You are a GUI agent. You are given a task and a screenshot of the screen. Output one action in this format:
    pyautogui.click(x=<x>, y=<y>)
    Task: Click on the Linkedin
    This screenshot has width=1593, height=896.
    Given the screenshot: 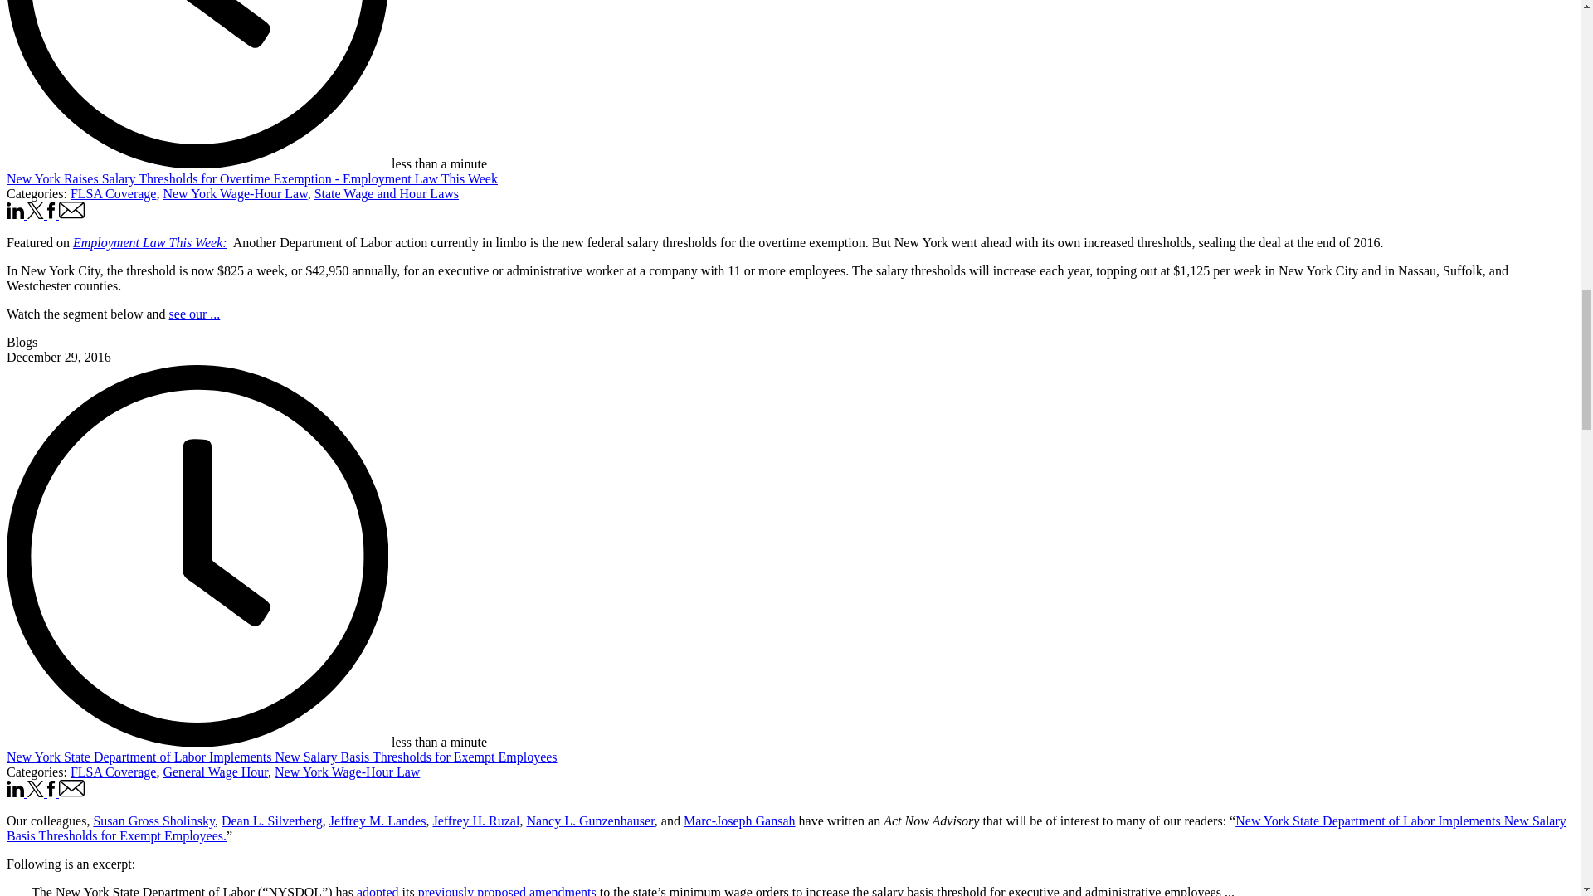 What is the action you would take?
    pyautogui.click(x=17, y=214)
    